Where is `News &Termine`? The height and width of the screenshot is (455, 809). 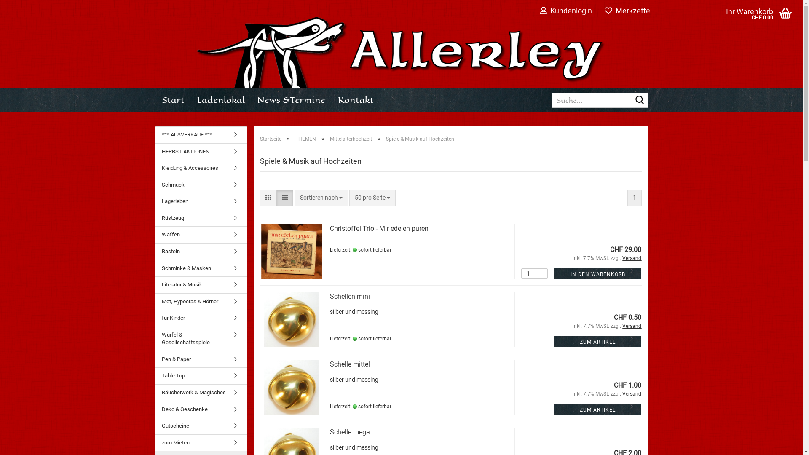
News &Termine is located at coordinates (292, 100).